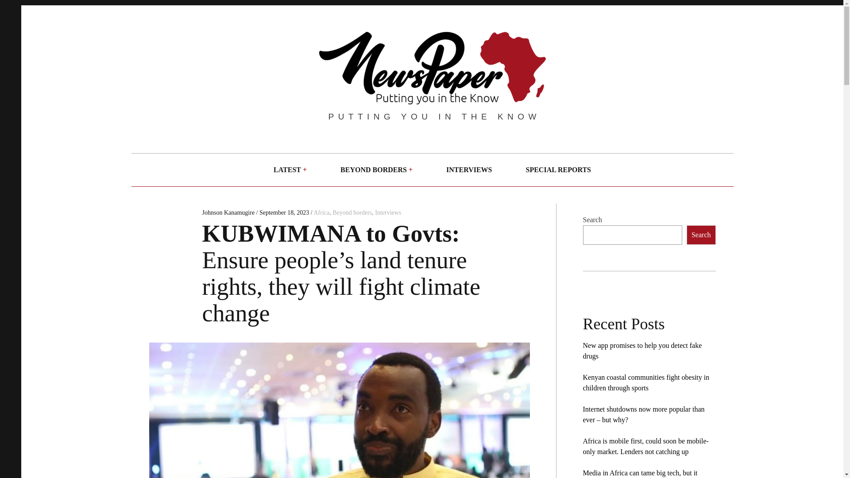 The image size is (850, 478). Describe the element at coordinates (468, 170) in the screenshot. I see `INTERVIEWS` at that location.